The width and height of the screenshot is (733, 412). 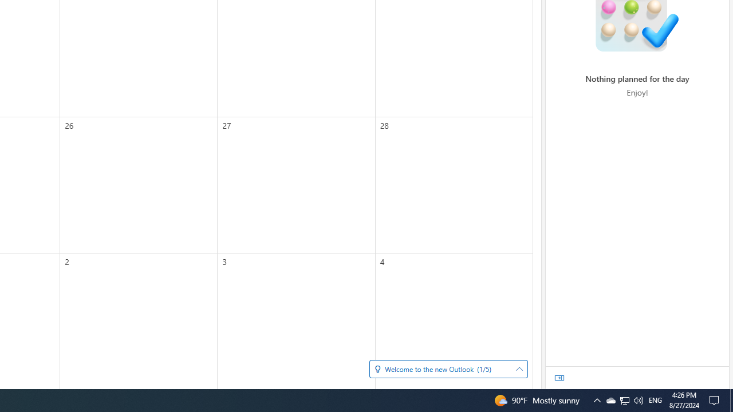 What do you see at coordinates (597, 401) in the screenshot?
I see `Q2790: 100%` at bounding box center [597, 401].